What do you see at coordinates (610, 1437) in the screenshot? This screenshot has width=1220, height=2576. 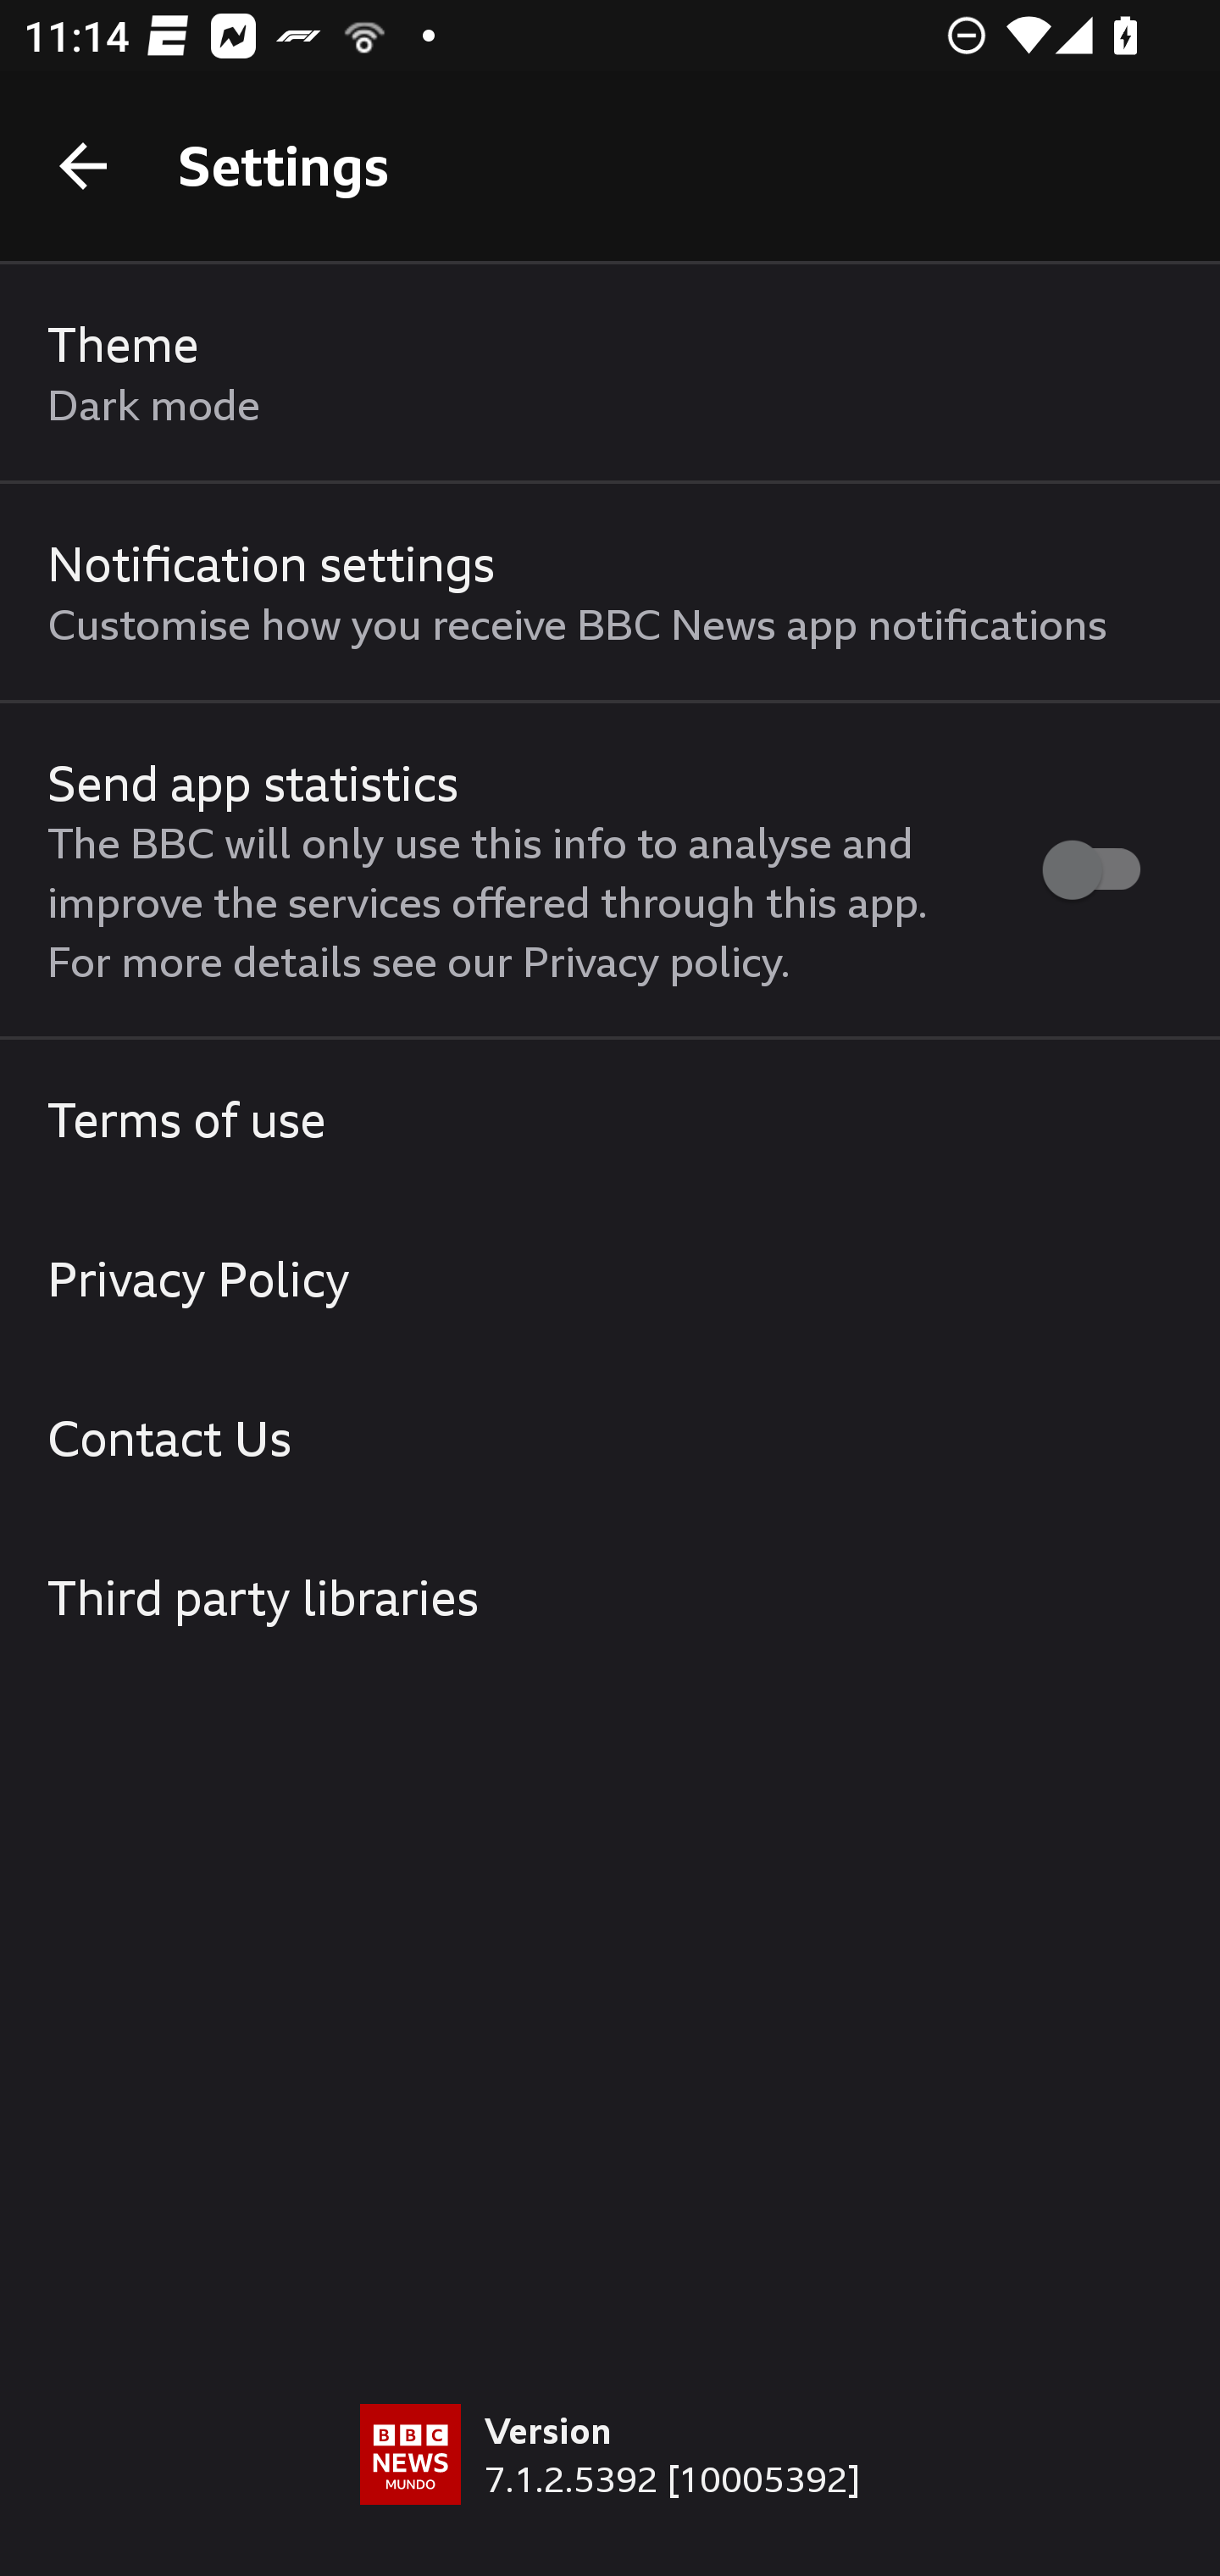 I see `Contact Us` at bounding box center [610, 1437].